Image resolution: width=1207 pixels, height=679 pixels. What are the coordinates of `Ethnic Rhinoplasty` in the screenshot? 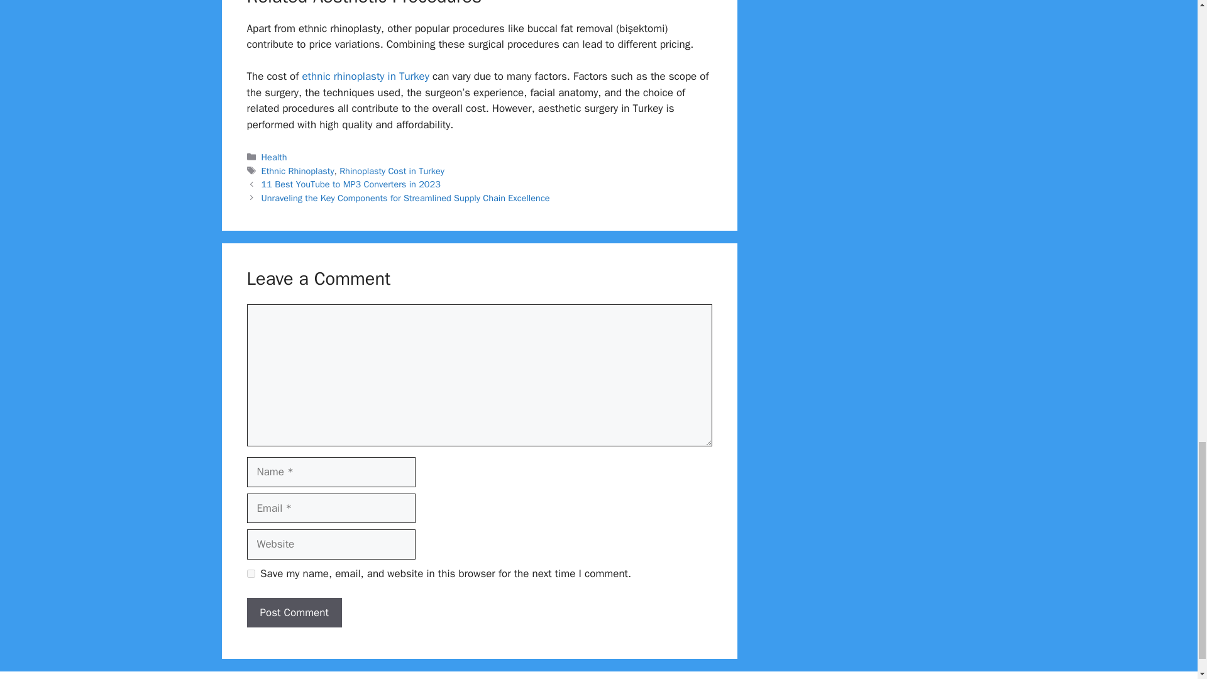 It's located at (298, 171).